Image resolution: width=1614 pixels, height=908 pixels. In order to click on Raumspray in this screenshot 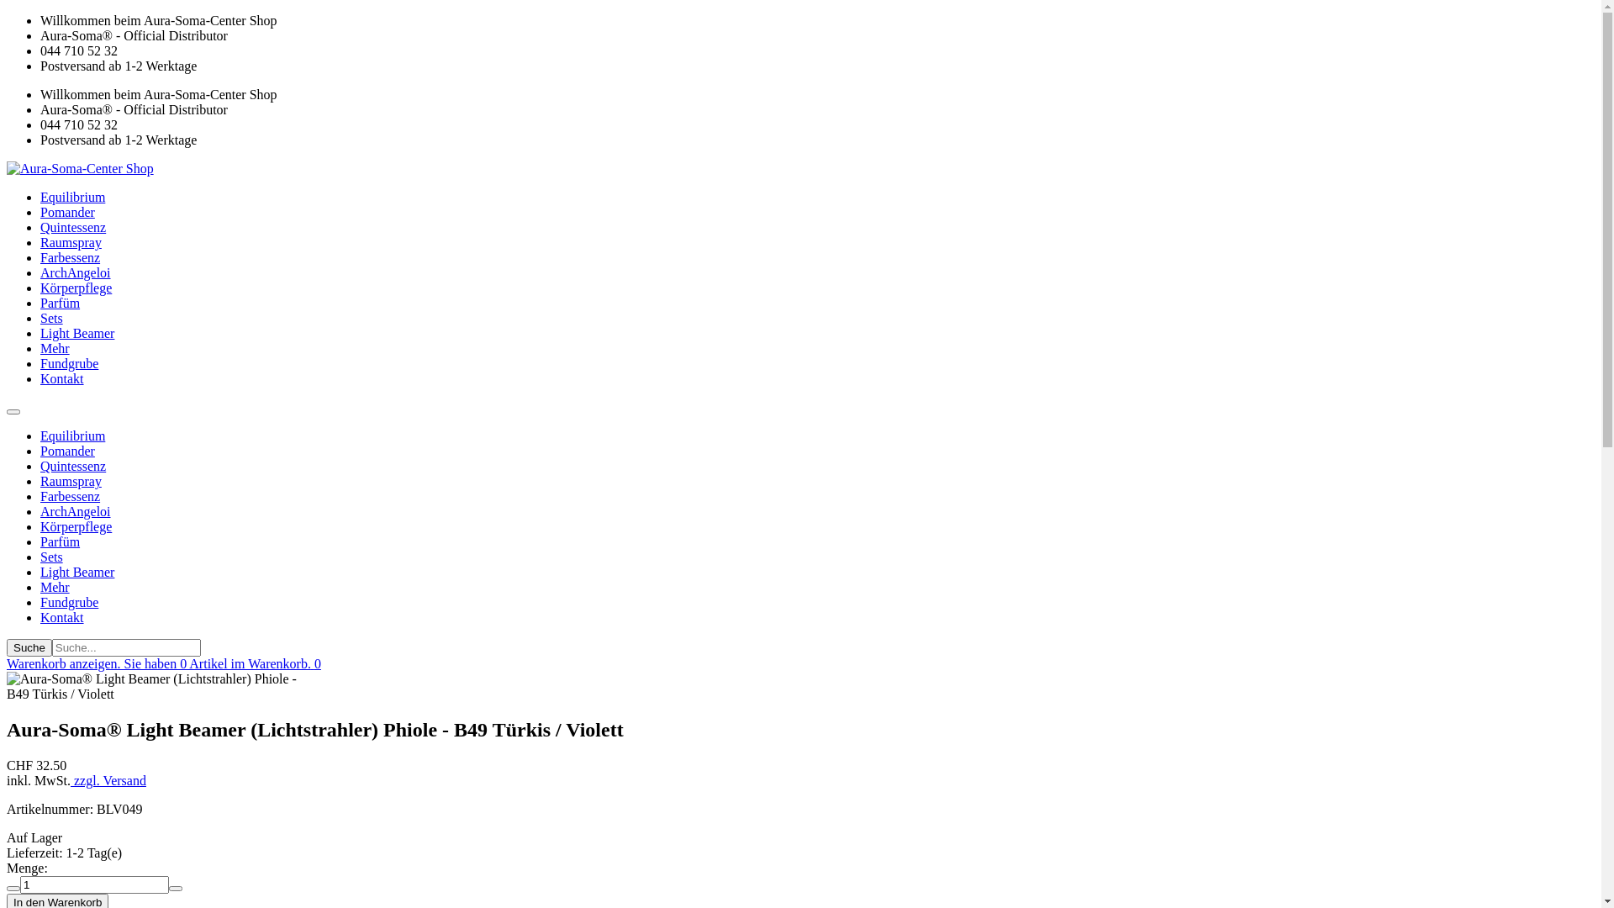, I will do `click(71, 242)`.